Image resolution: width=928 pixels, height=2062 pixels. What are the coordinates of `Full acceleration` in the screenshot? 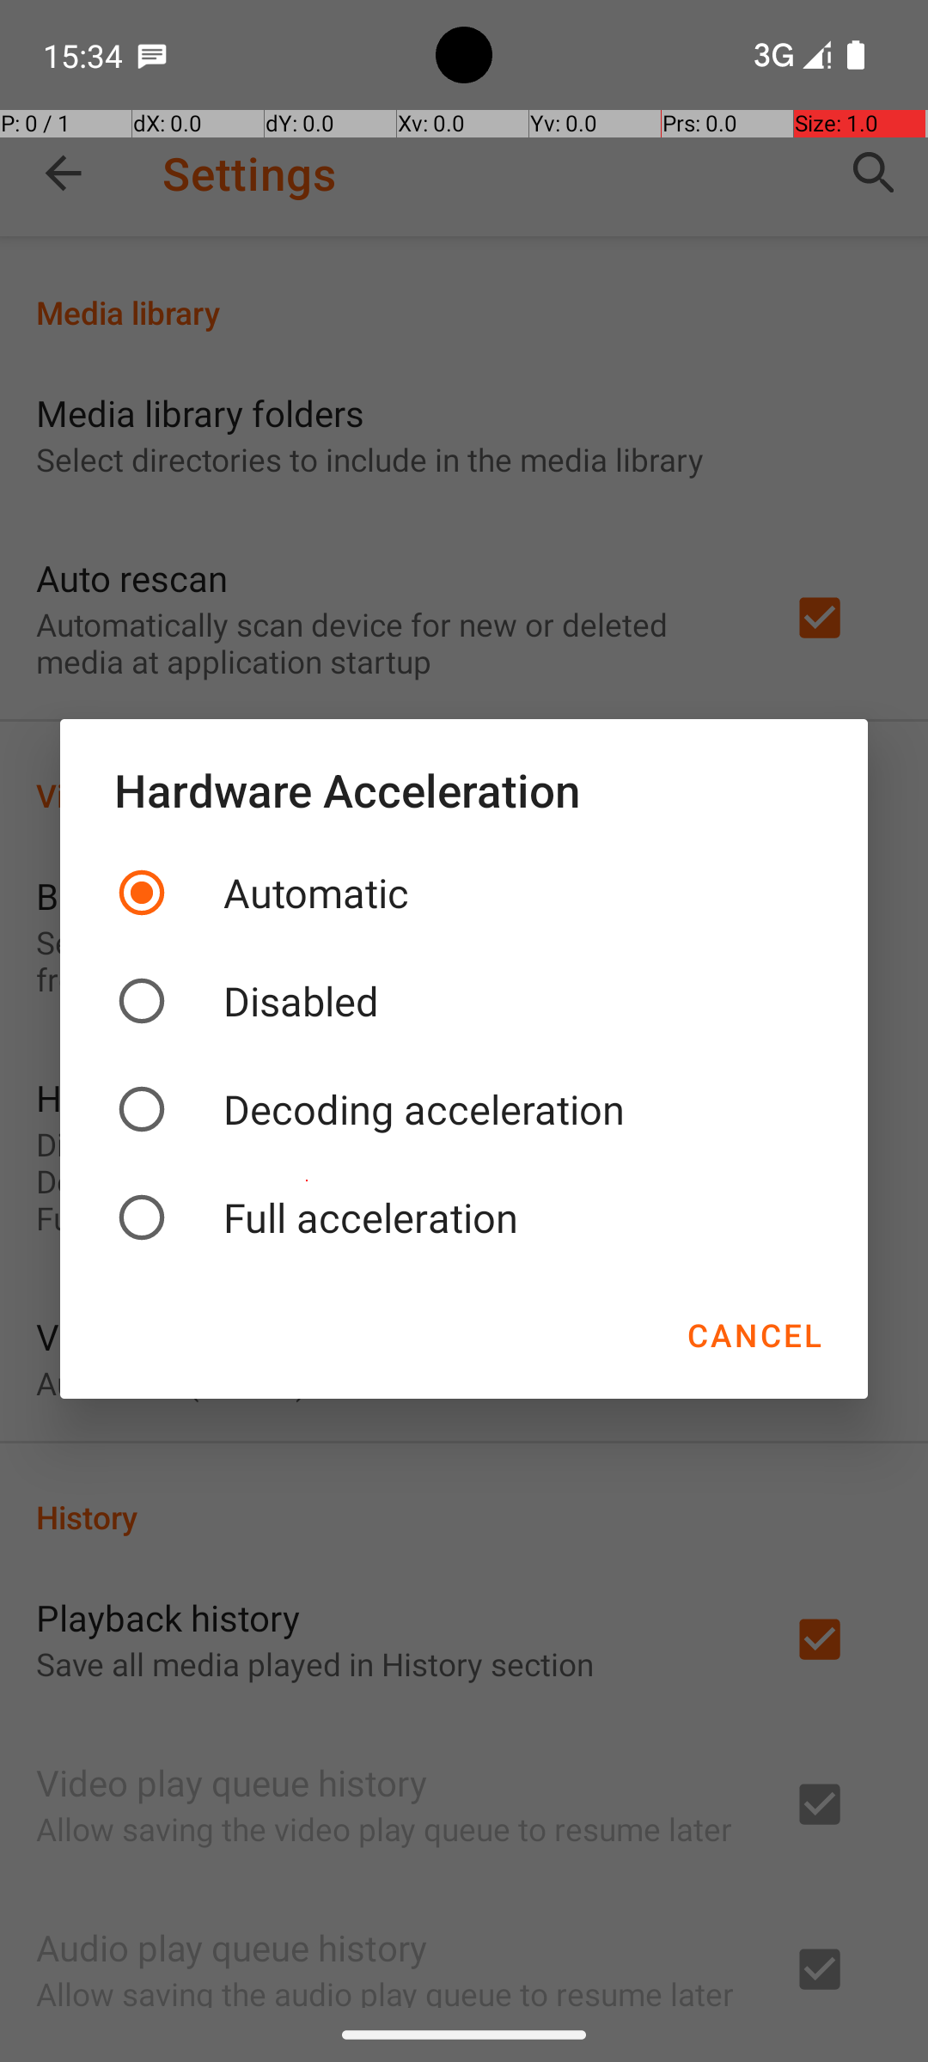 It's located at (464, 1217).